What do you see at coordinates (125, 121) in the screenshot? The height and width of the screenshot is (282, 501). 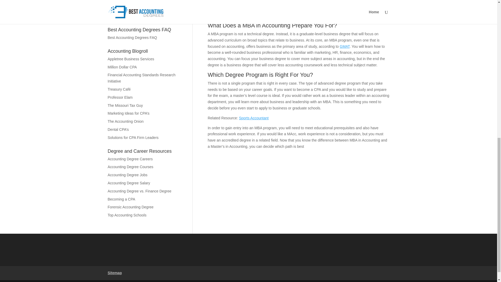 I see `The Accounting Onion` at bounding box center [125, 121].